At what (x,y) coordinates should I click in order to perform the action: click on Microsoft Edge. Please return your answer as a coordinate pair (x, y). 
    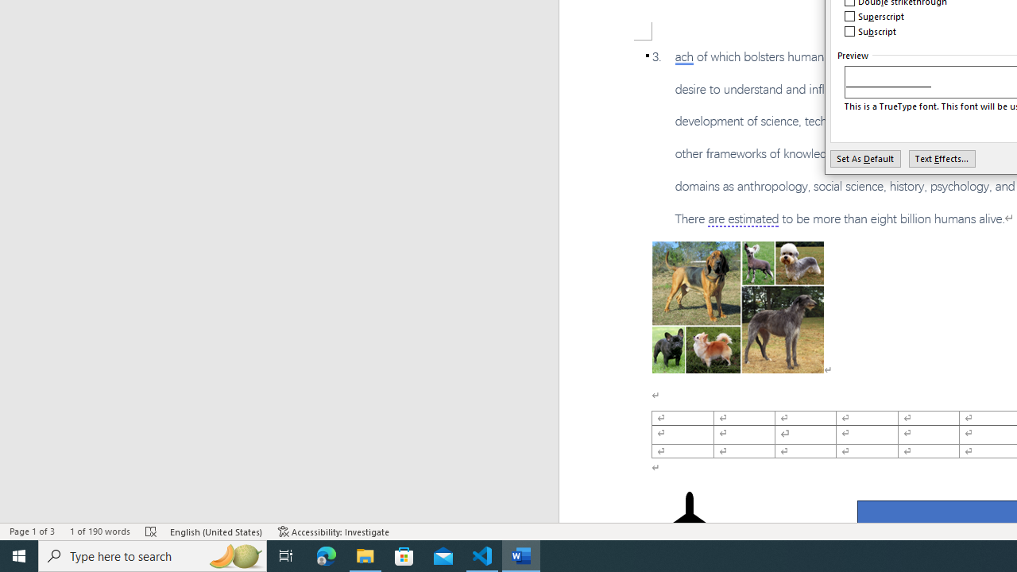
    Looking at the image, I should click on (327, 556).